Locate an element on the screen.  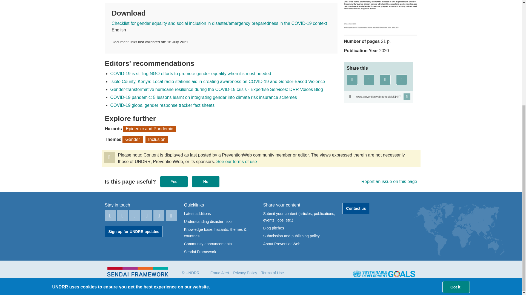
Inclusion is located at coordinates (157, 139).